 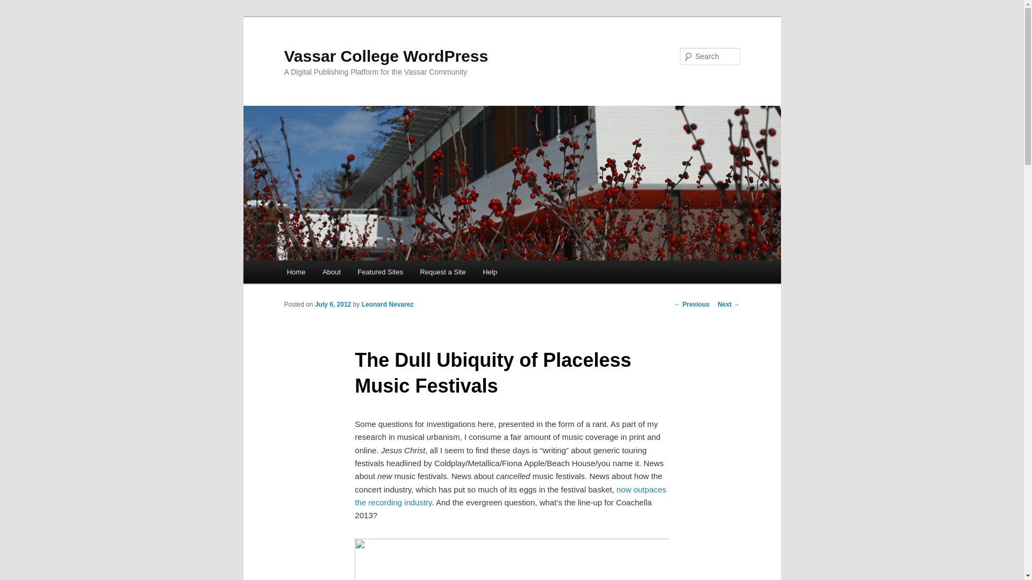 What do you see at coordinates (443, 272) in the screenshot?
I see `Request a Site` at bounding box center [443, 272].